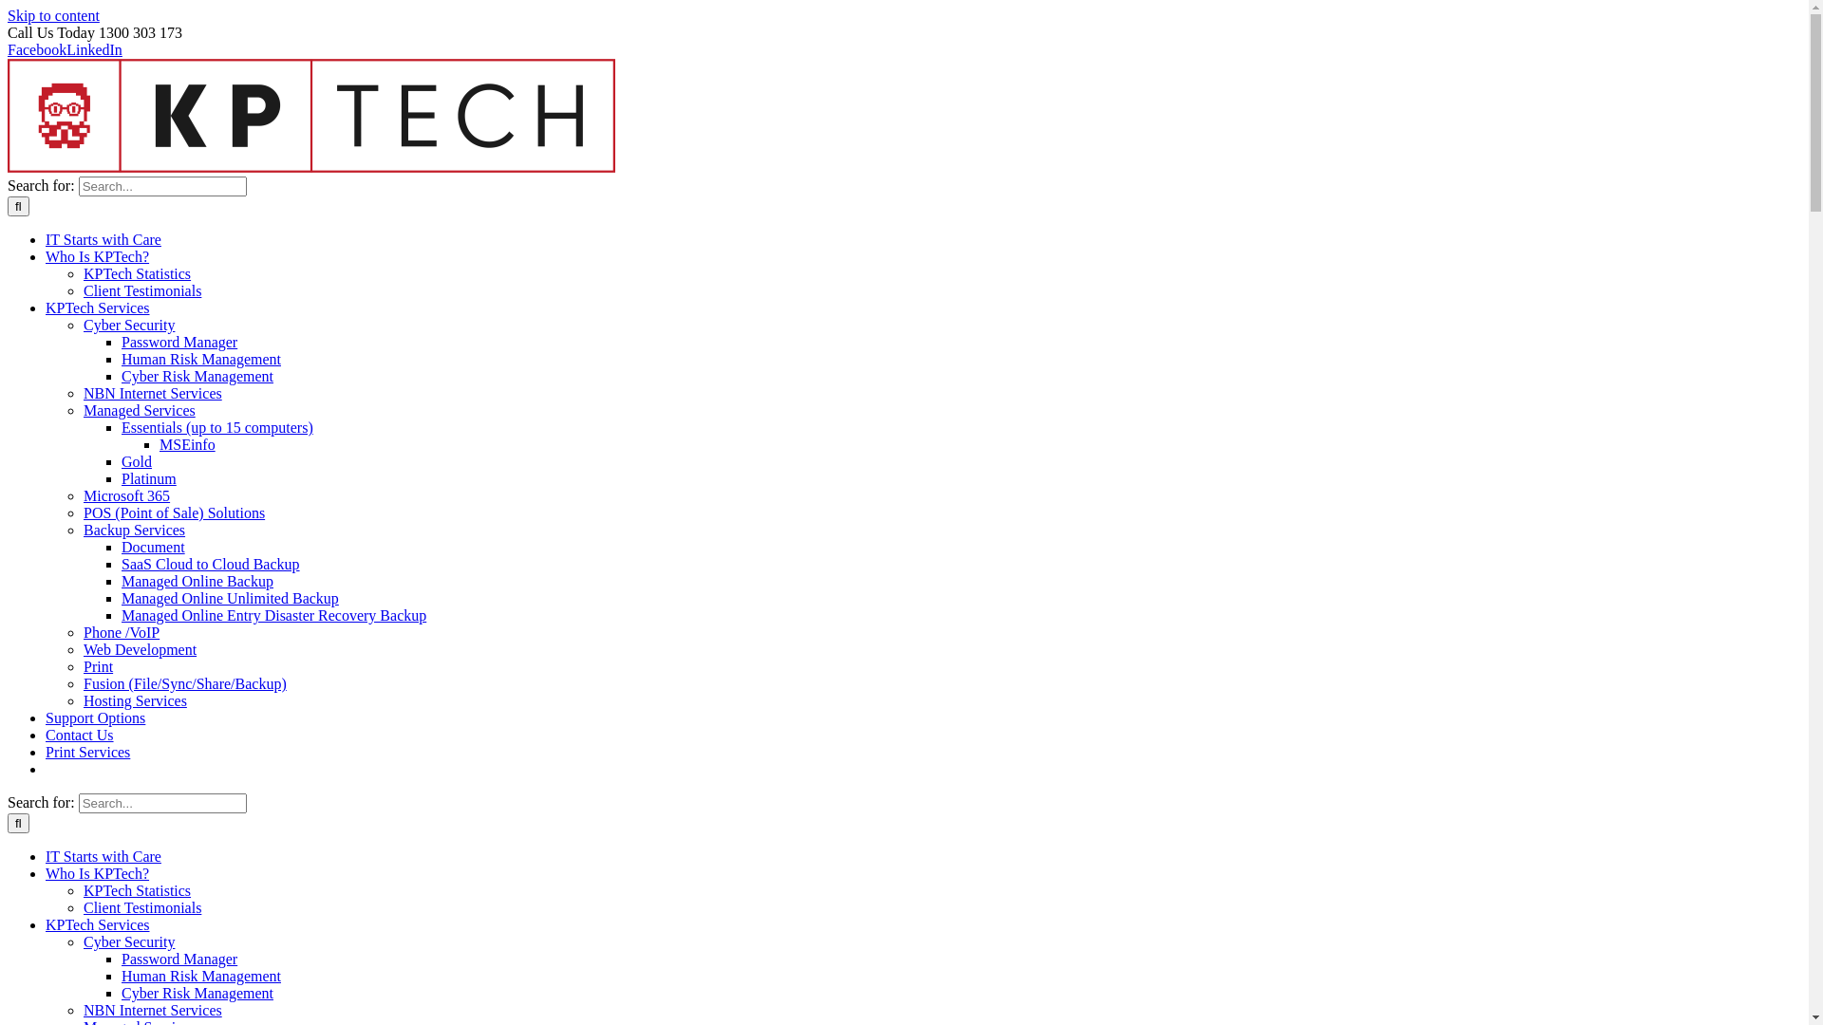  I want to click on SaaS Cloud to Cloud Backup, so click(211, 564).